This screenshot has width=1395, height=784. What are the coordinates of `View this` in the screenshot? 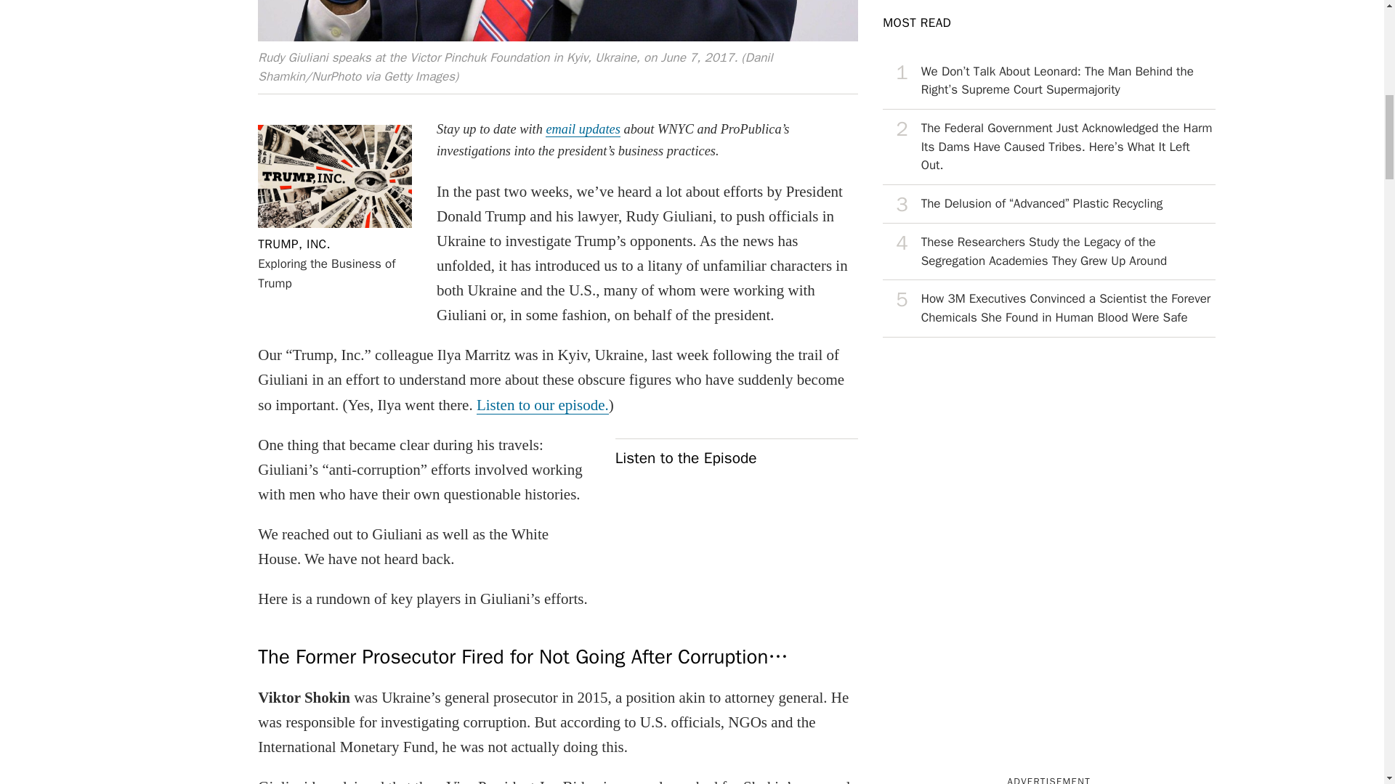 It's located at (1049, 81).